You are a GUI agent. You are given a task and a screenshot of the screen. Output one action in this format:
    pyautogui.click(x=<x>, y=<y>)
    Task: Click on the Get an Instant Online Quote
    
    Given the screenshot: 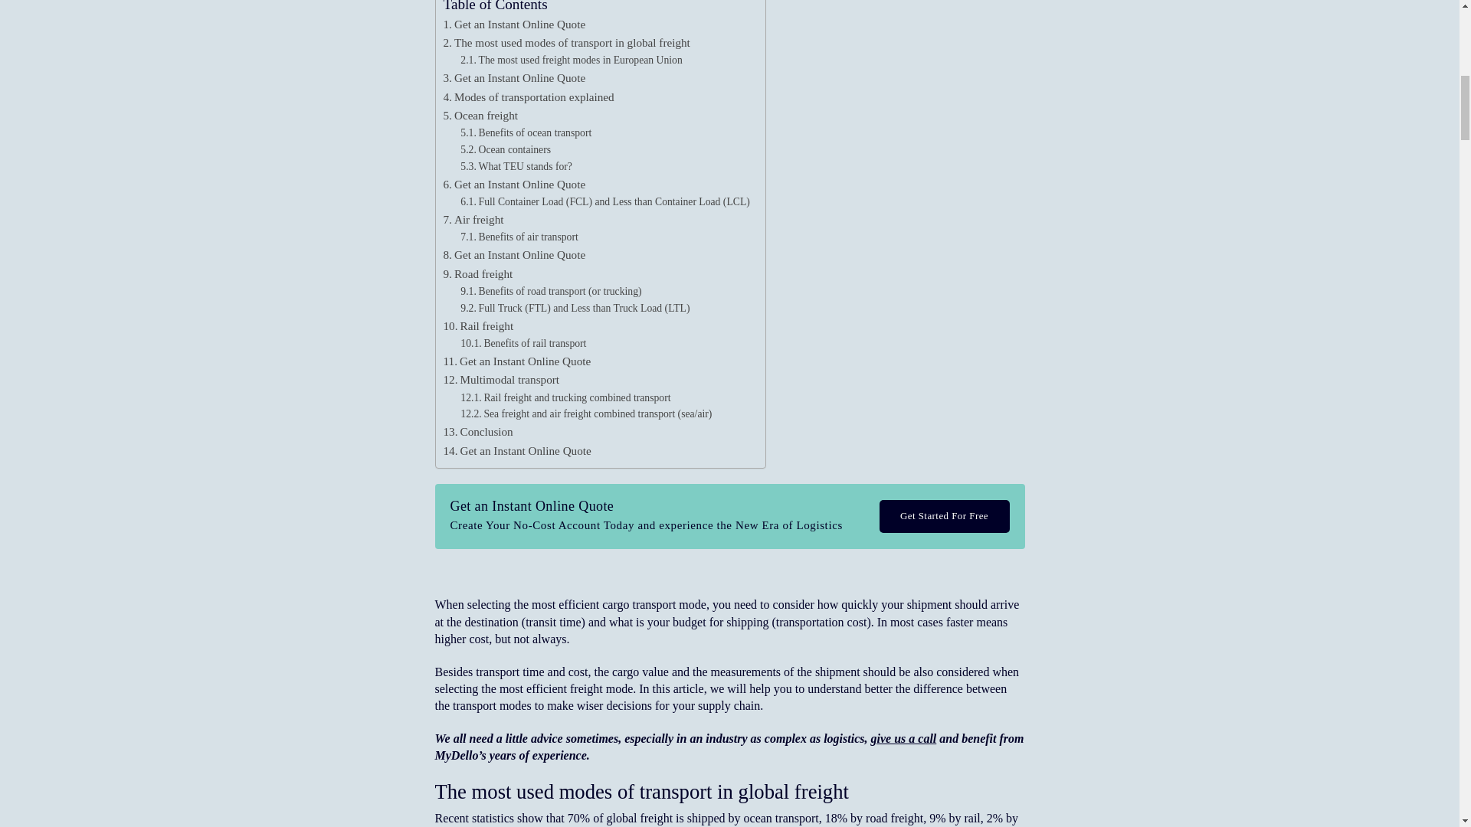 What is the action you would take?
    pyautogui.click(x=513, y=25)
    